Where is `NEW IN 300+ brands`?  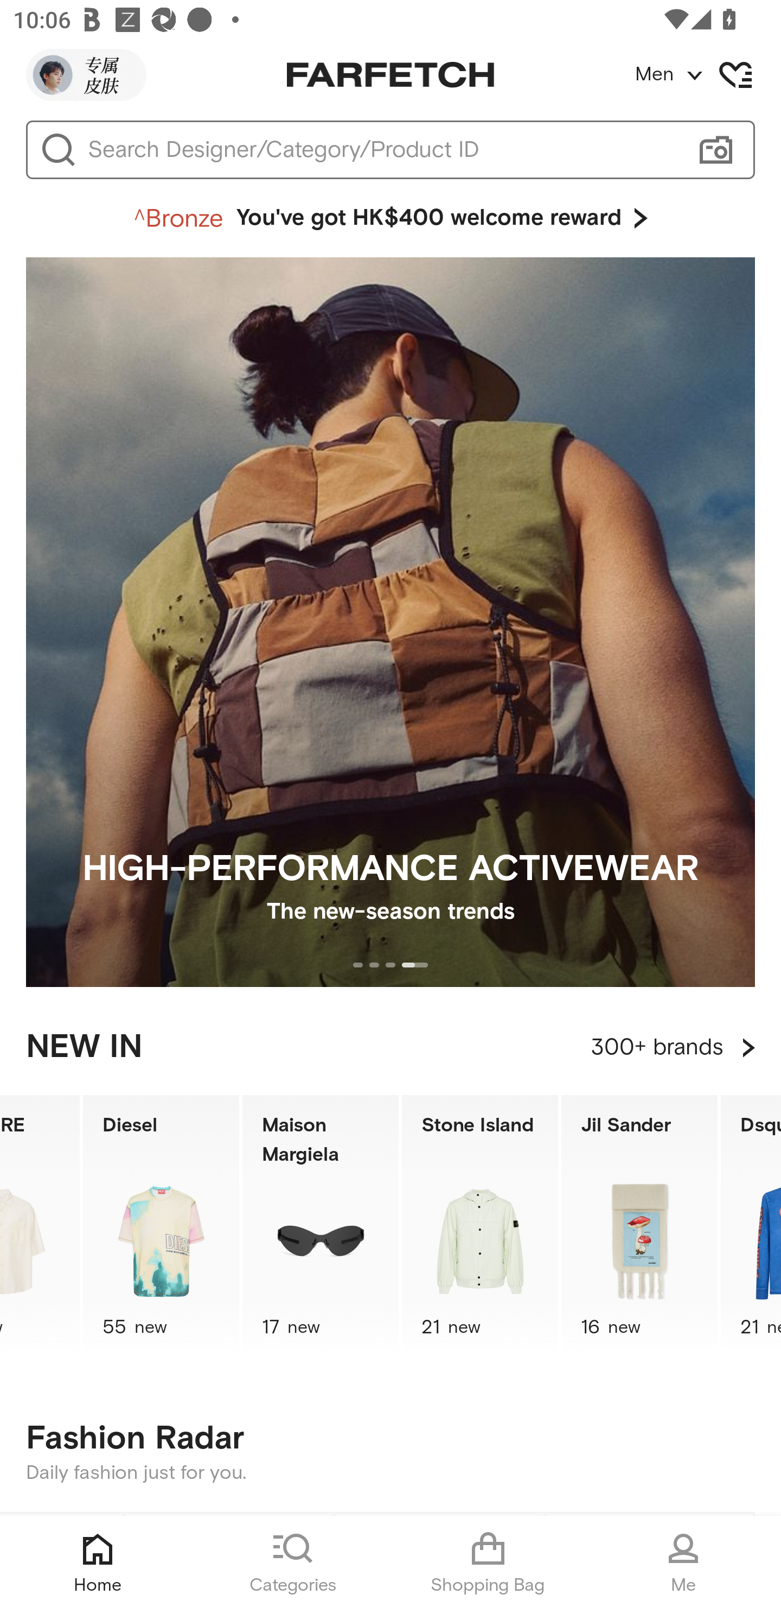
NEW IN 300+ brands is located at coordinates (390, 1047).